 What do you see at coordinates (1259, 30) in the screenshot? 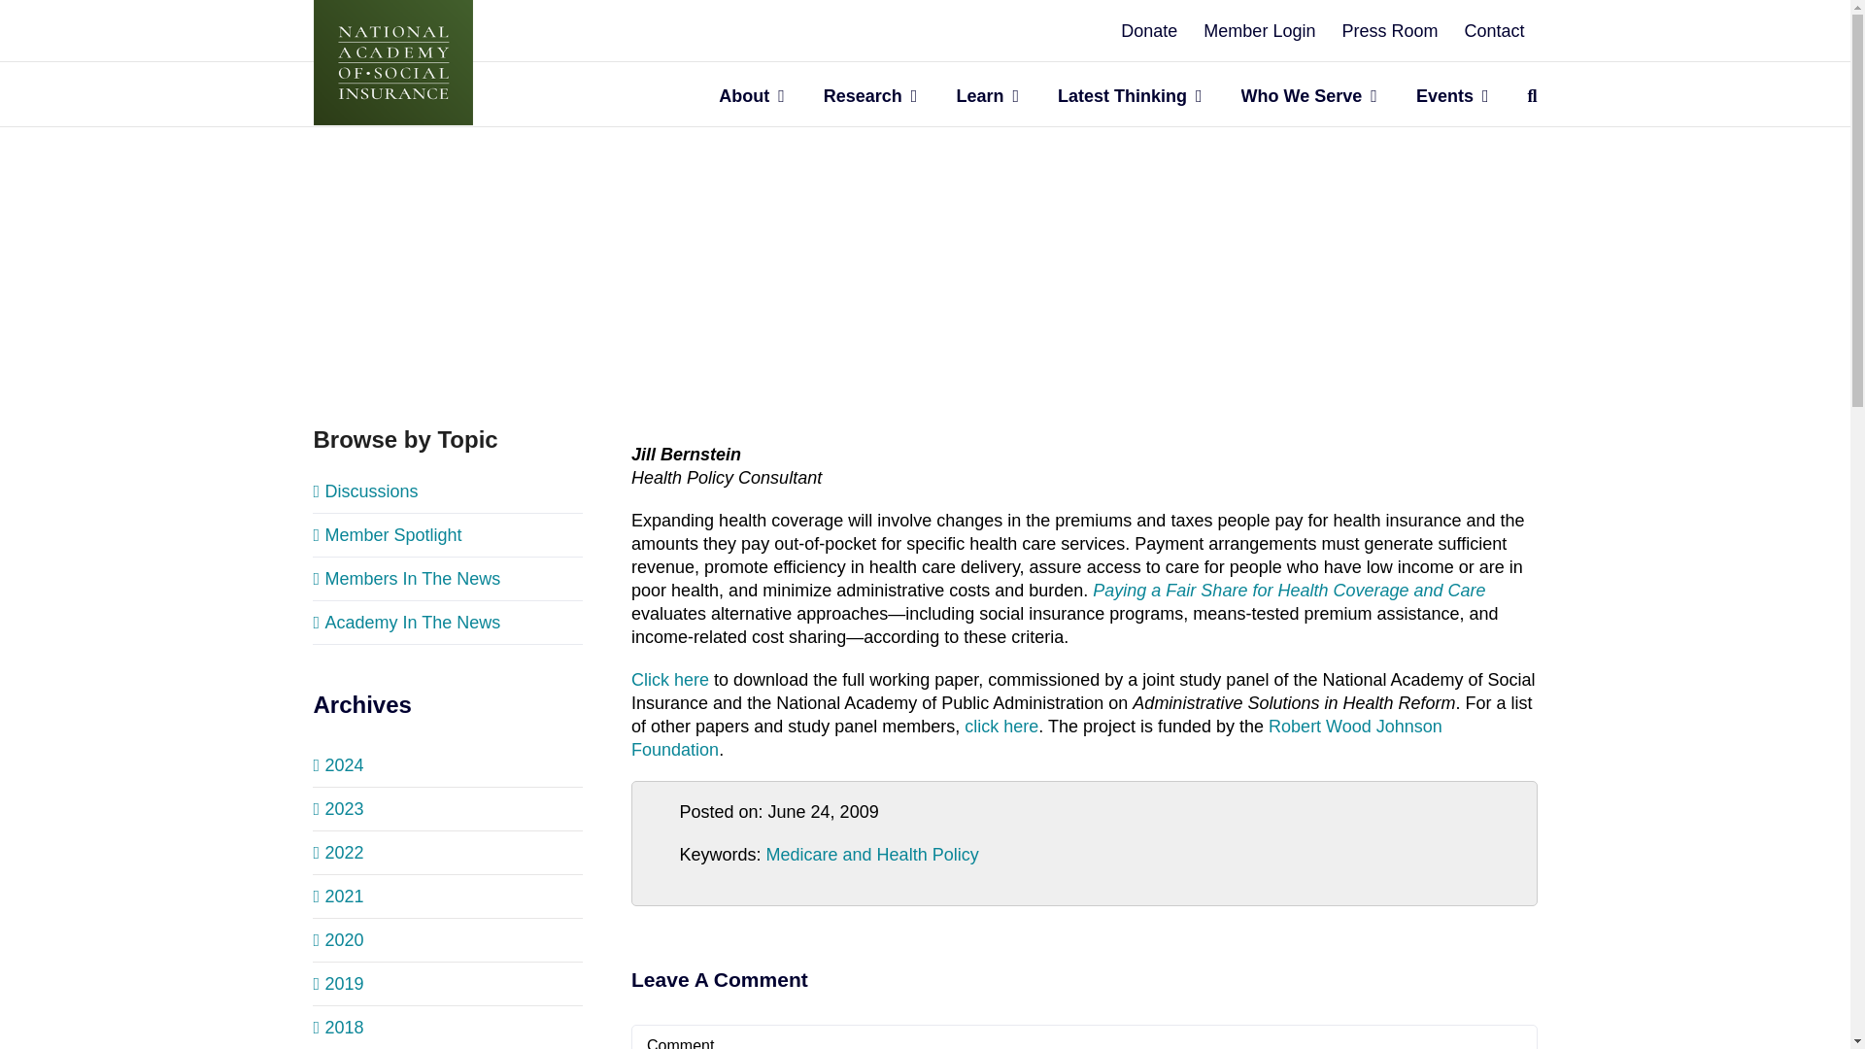
I see `Member Login` at bounding box center [1259, 30].